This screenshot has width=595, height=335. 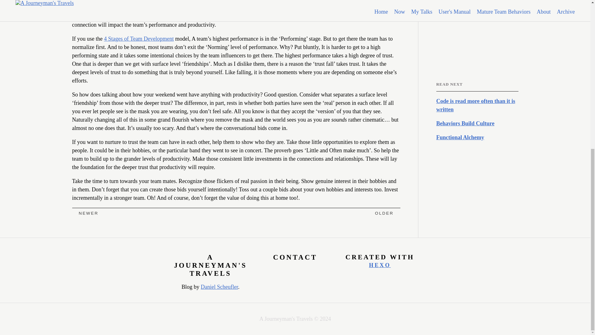 What do you see at coordinates (454, 22) in the screenshot?
I see `linkedin` at bounding box center [454, 22].